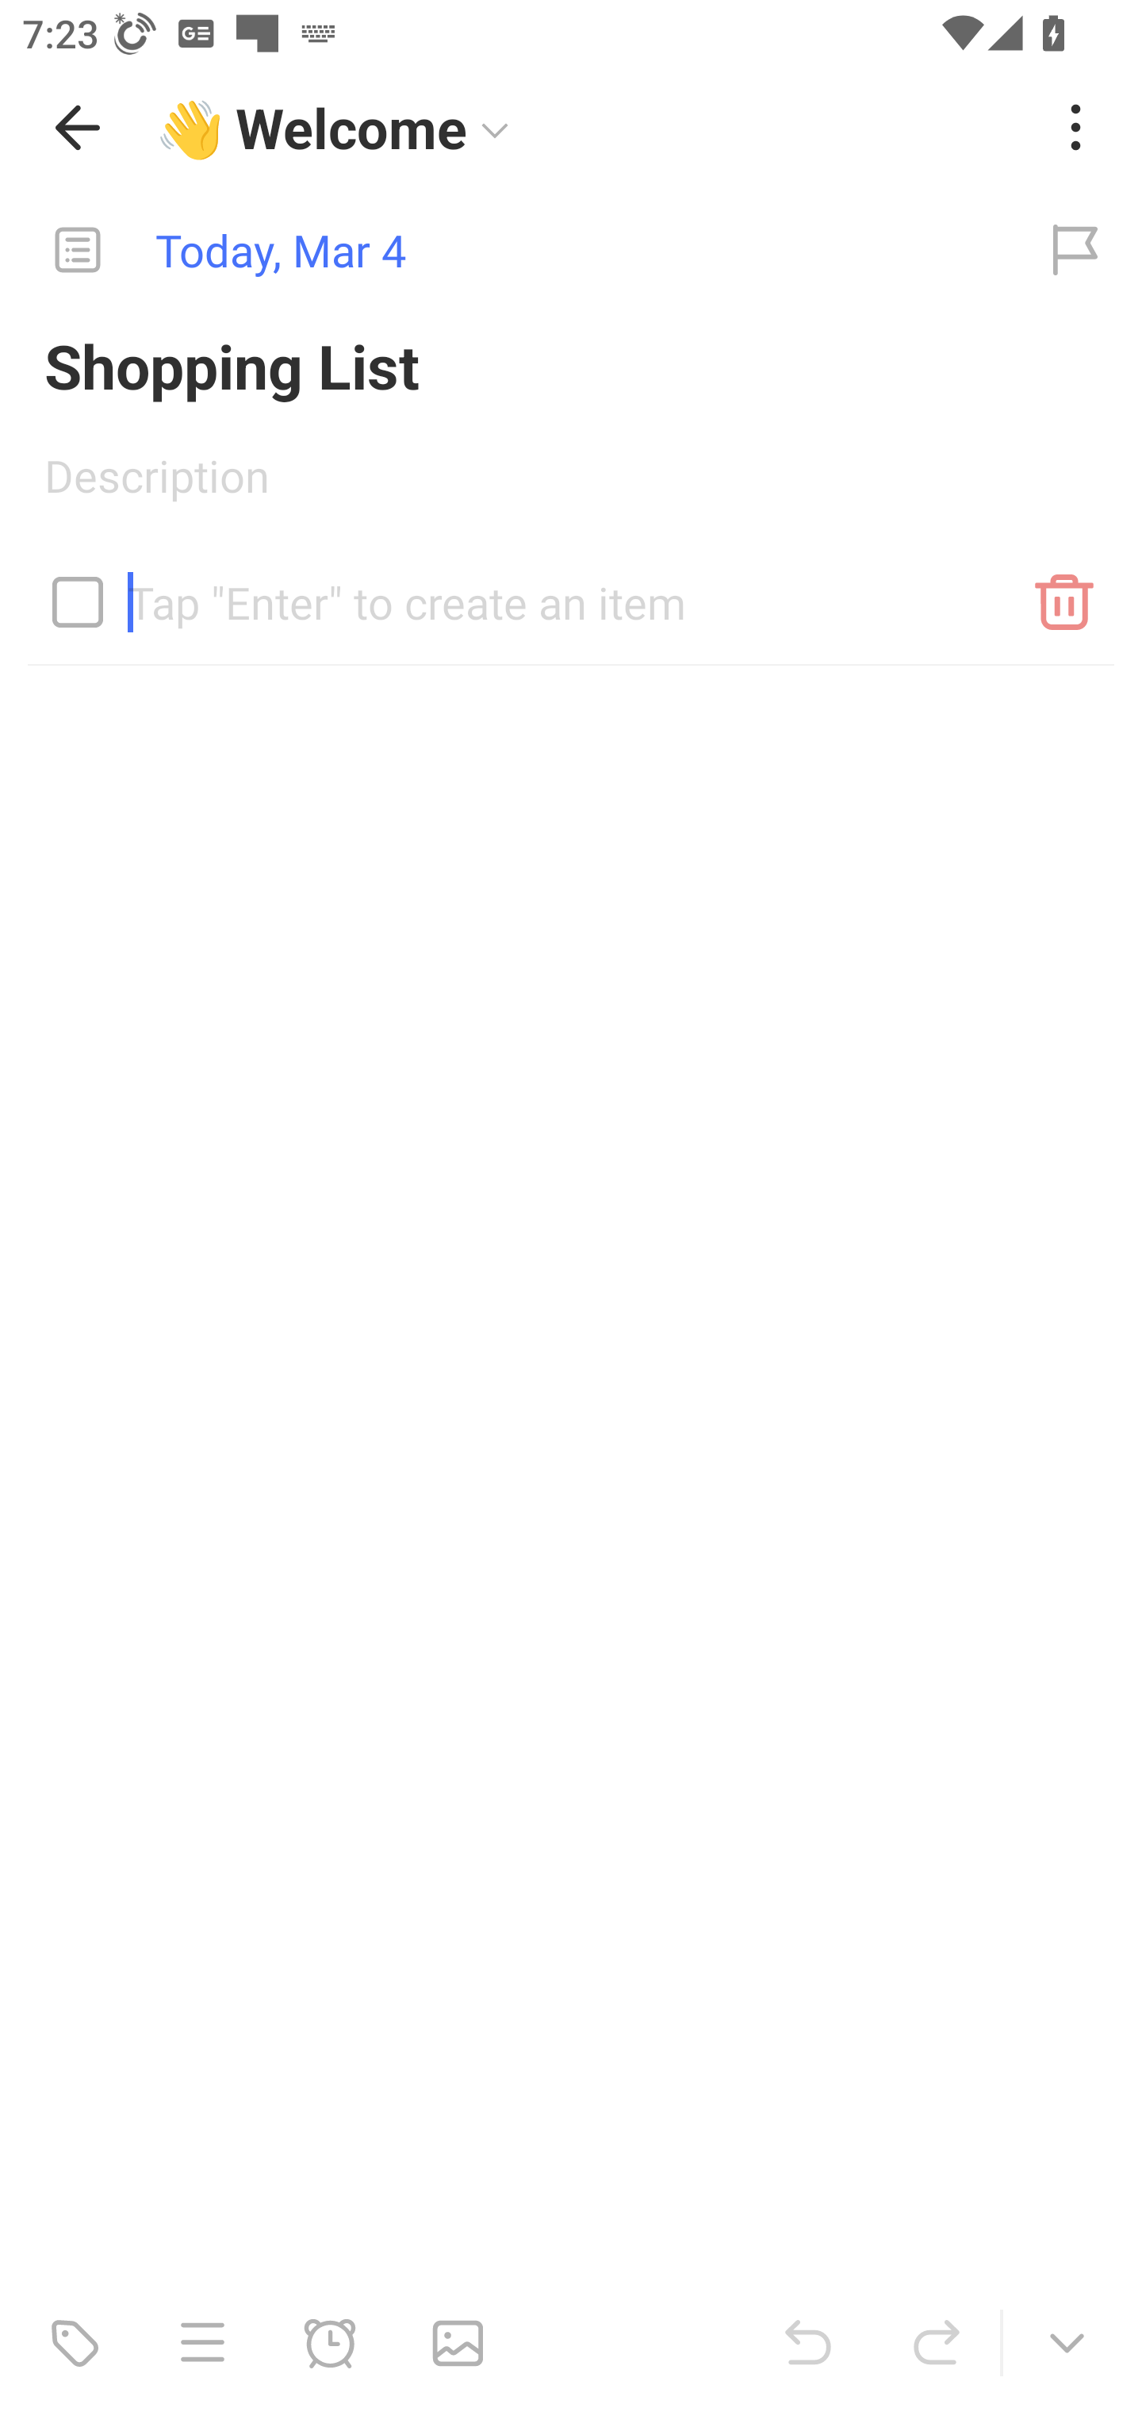 The width and height of the screenshot is (1142, 2412). What do you see at coordinates (78, 601) in the screenshot?
I see ` ` at bounding box center [78, 601].